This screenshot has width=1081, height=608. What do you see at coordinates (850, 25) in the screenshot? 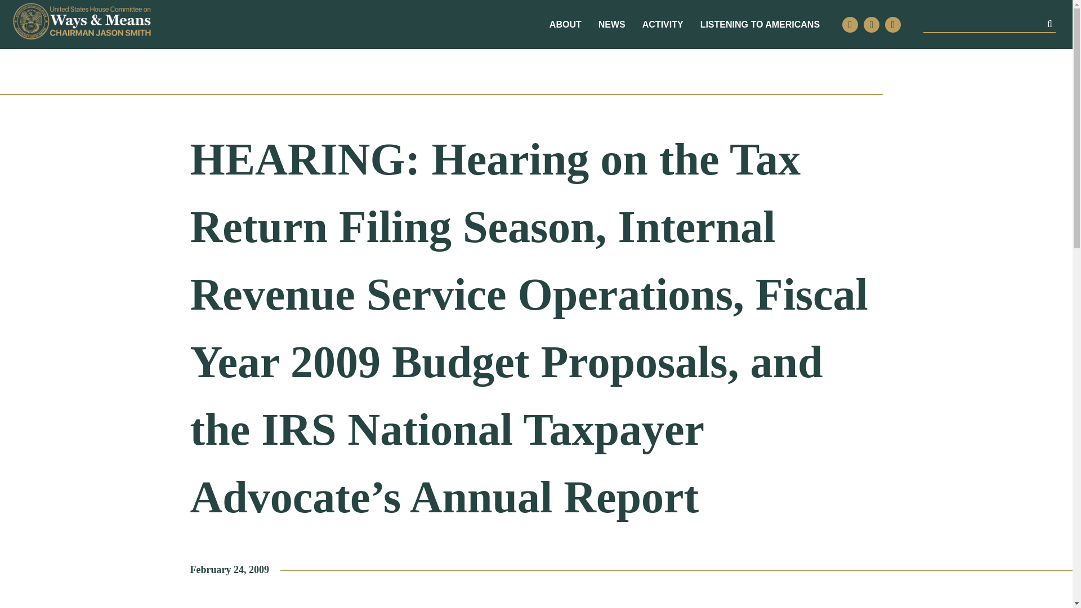
I see `Twitter` at bounding box center [850, 25].